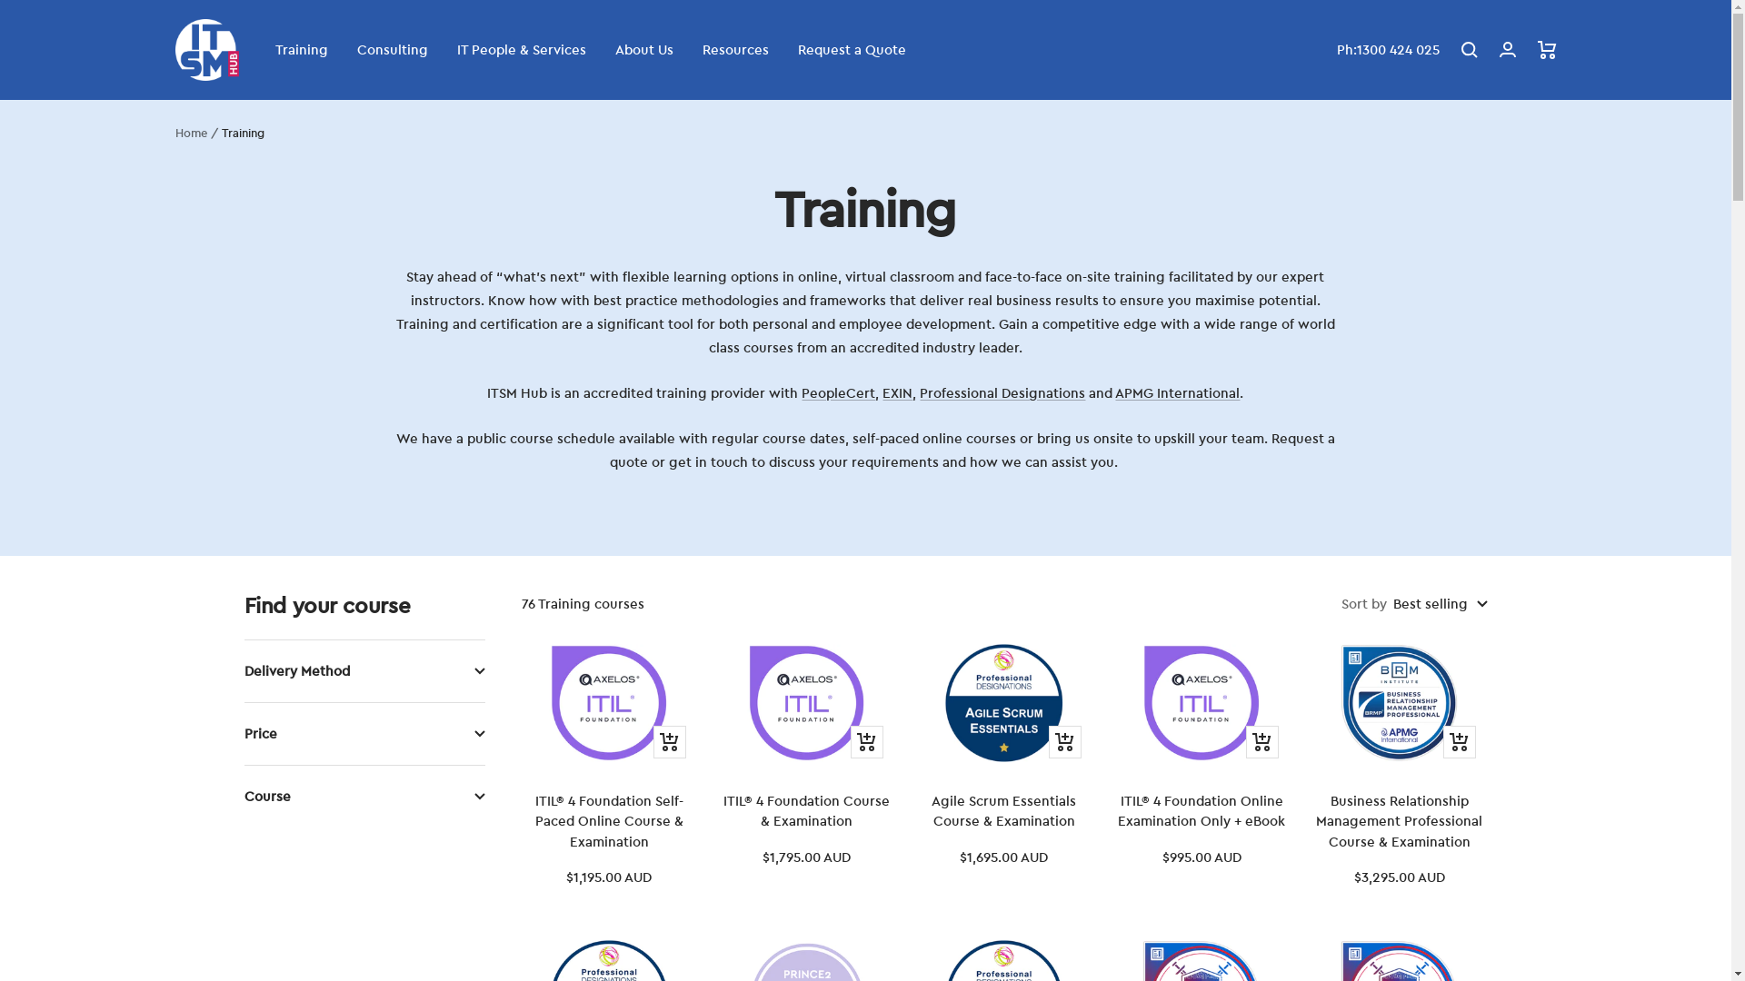 This screenshot has height=981, width=1745. What do you see at coordinates (1065, 742) in the screenshot?
I see `View` at bounding box center [1065, 742].